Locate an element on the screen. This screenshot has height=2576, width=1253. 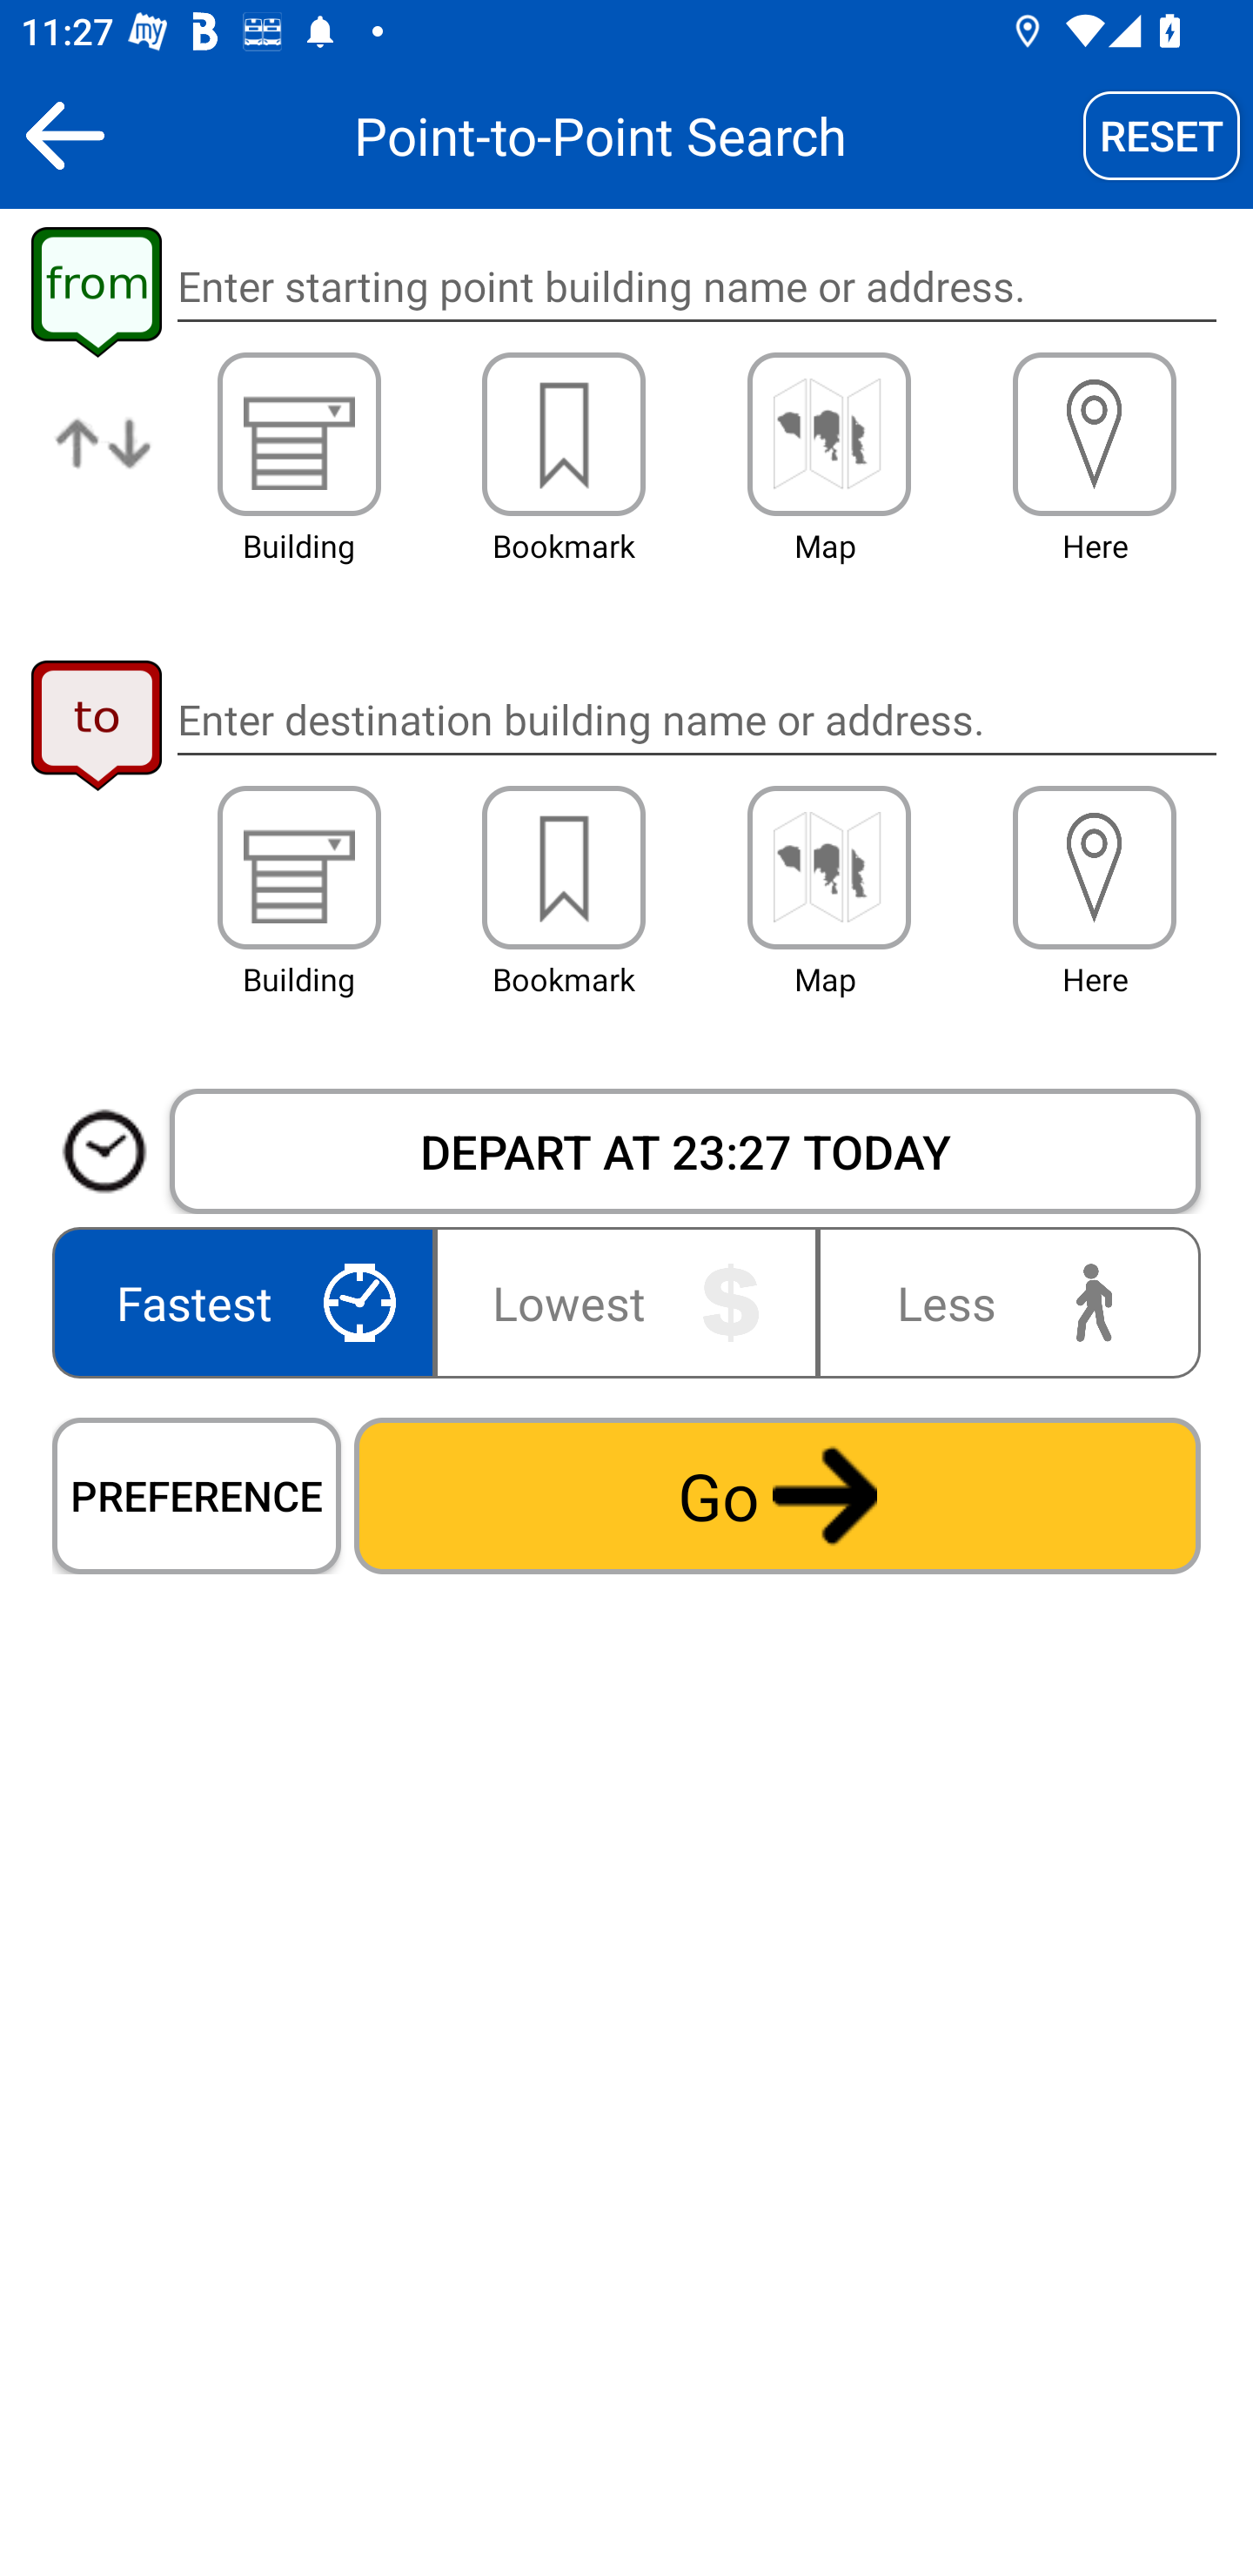
Lowest is located at coordinates (626, 1302).